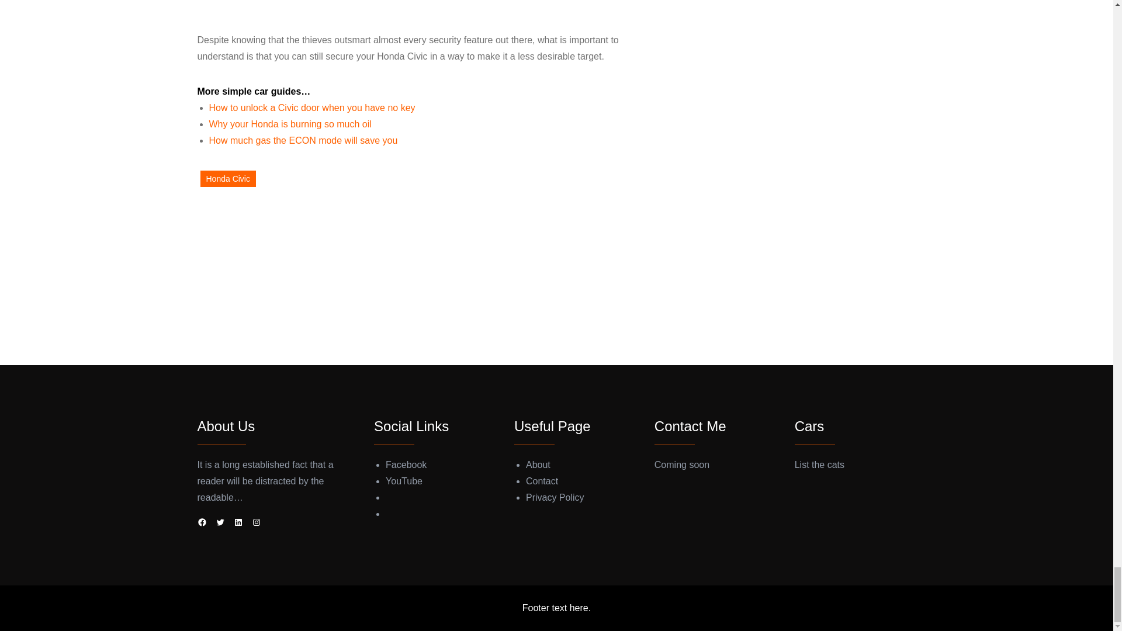 The image size is (1122, 631). What do you see at coordinates (227, 179) in the screenshot?
I see `Honda Civic` at bounding box center [227, 179].